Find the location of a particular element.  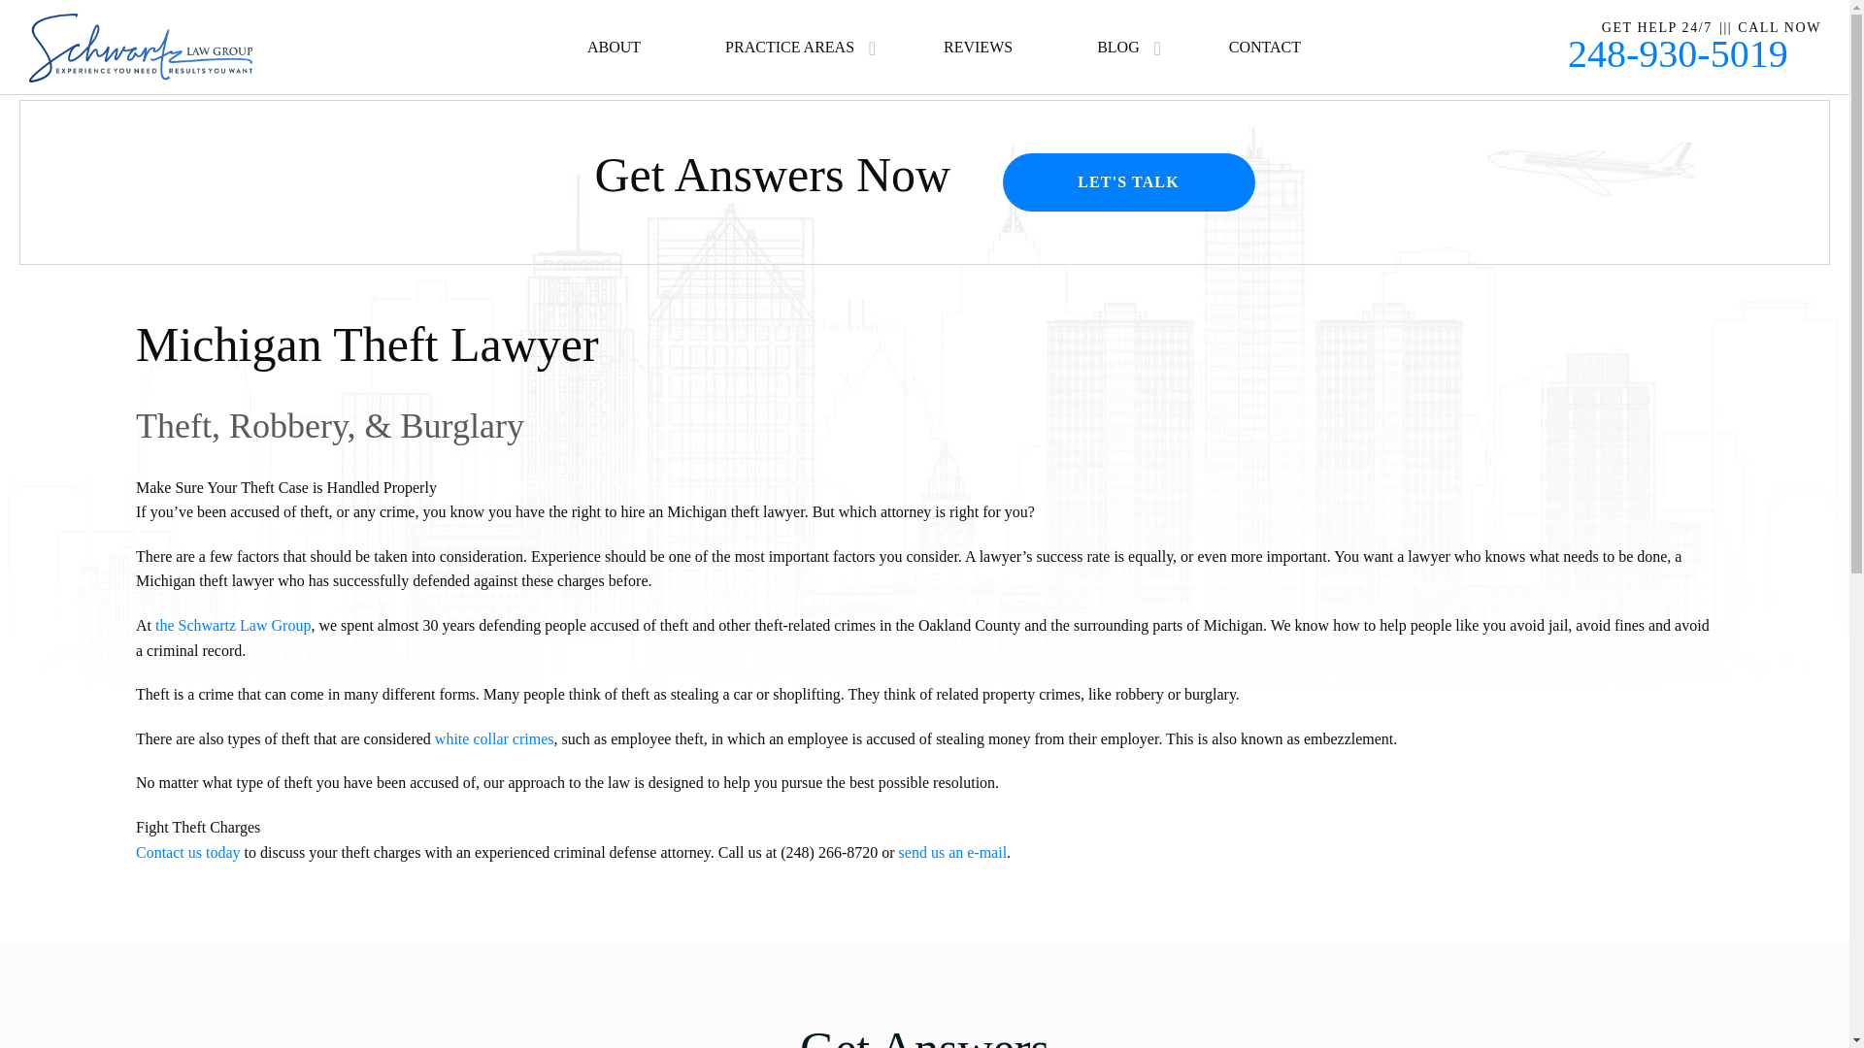

ABOUT is located at coordinates (614, 65).